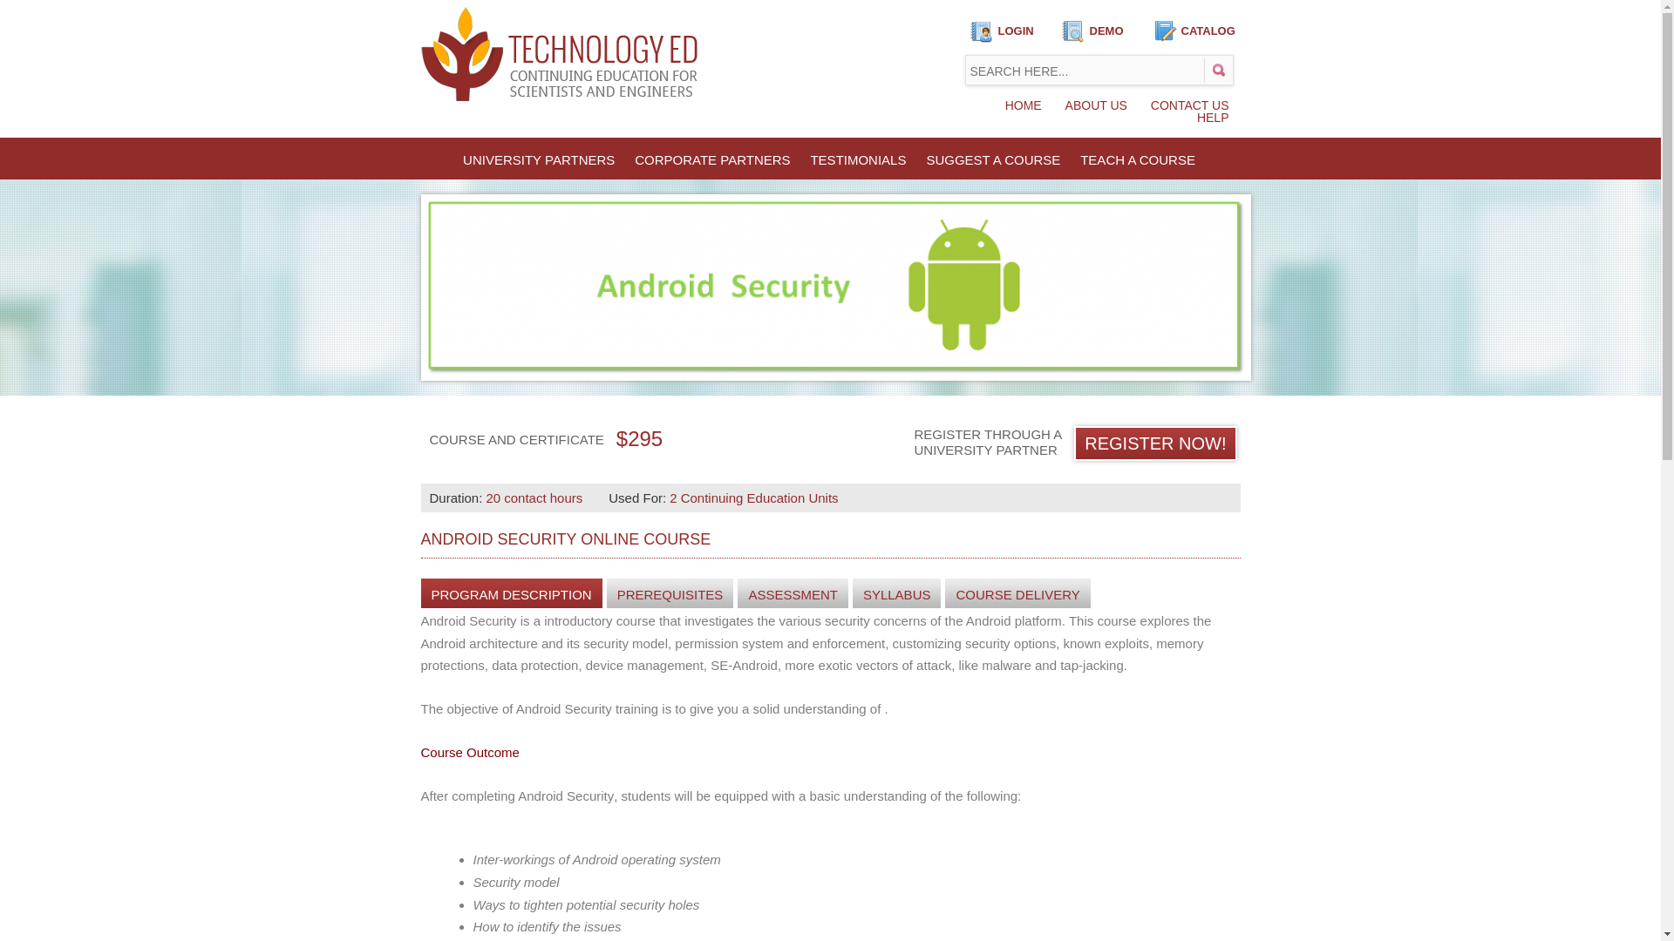 Image resolution: width=1674 pixels, height=941 pixels. What do you see at coordinates (711, 159) in the screenshot?
I see `CORPORATE PARTNERS` at bounding box center [711, 159].